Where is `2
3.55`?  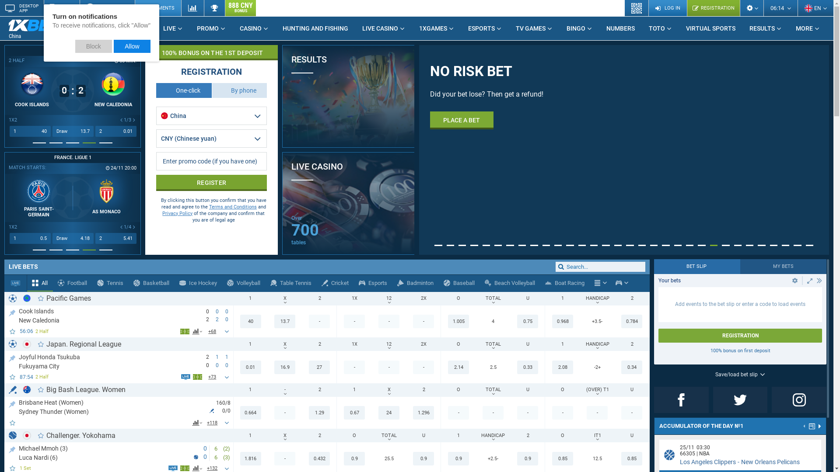 2
3.55 is located at coordinates (116, 239).